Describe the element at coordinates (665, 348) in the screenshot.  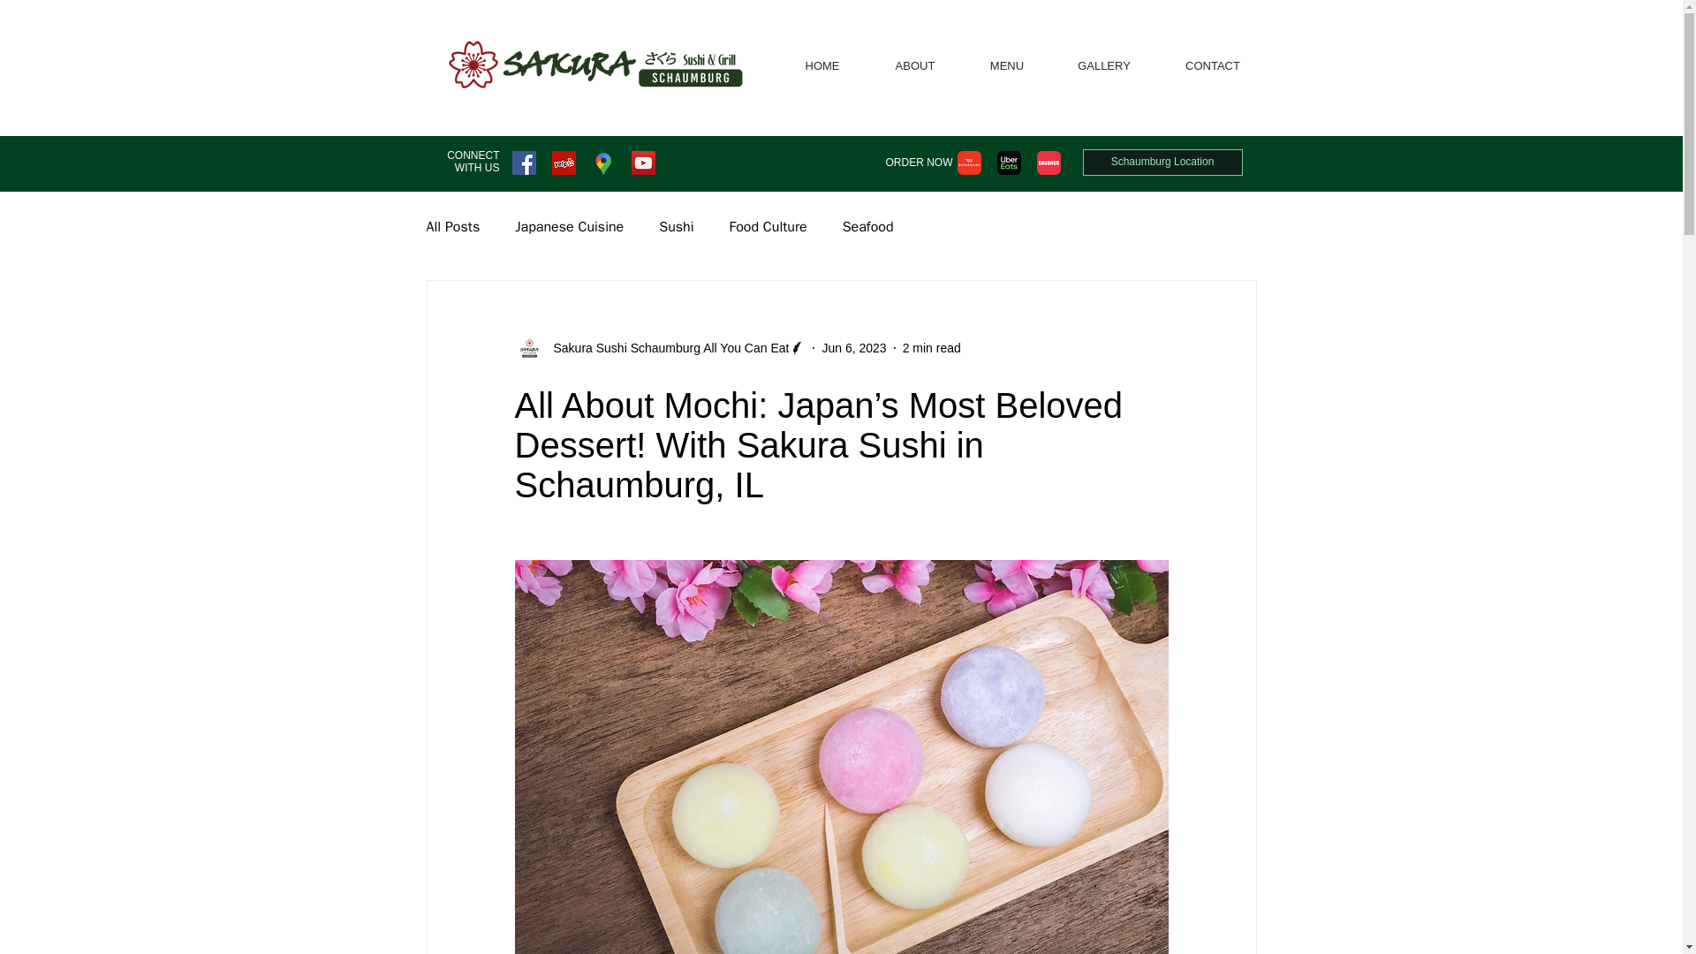
I see `Sakura Sushi Schaumburg All You Can Eat` at that location.